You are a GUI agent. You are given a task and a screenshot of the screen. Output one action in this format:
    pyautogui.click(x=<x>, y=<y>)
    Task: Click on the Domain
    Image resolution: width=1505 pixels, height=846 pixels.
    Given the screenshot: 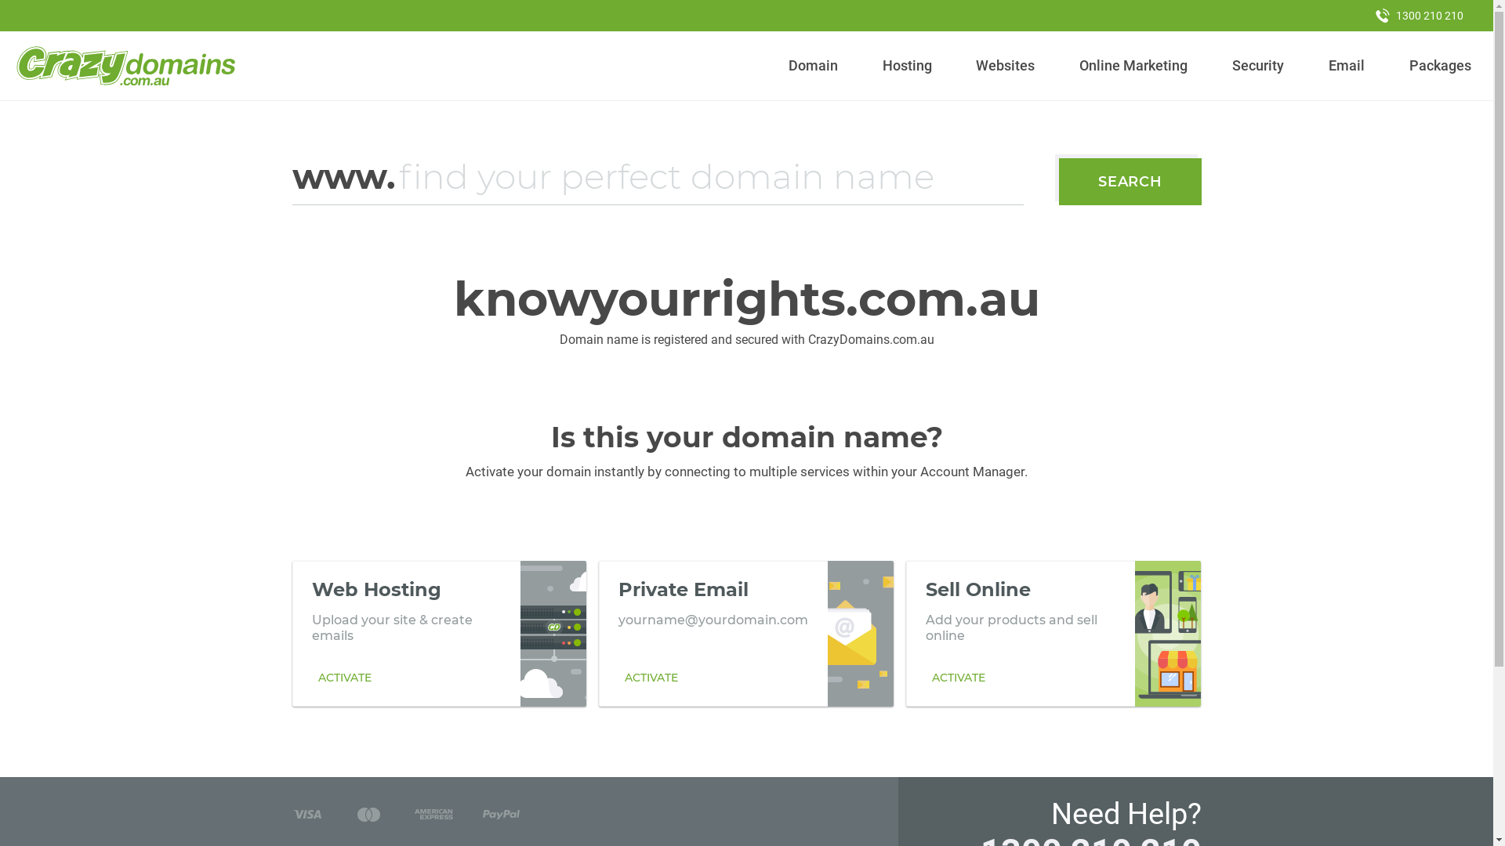 What is the action you would take?
    pyautogui.click(x=814, y=66)
    